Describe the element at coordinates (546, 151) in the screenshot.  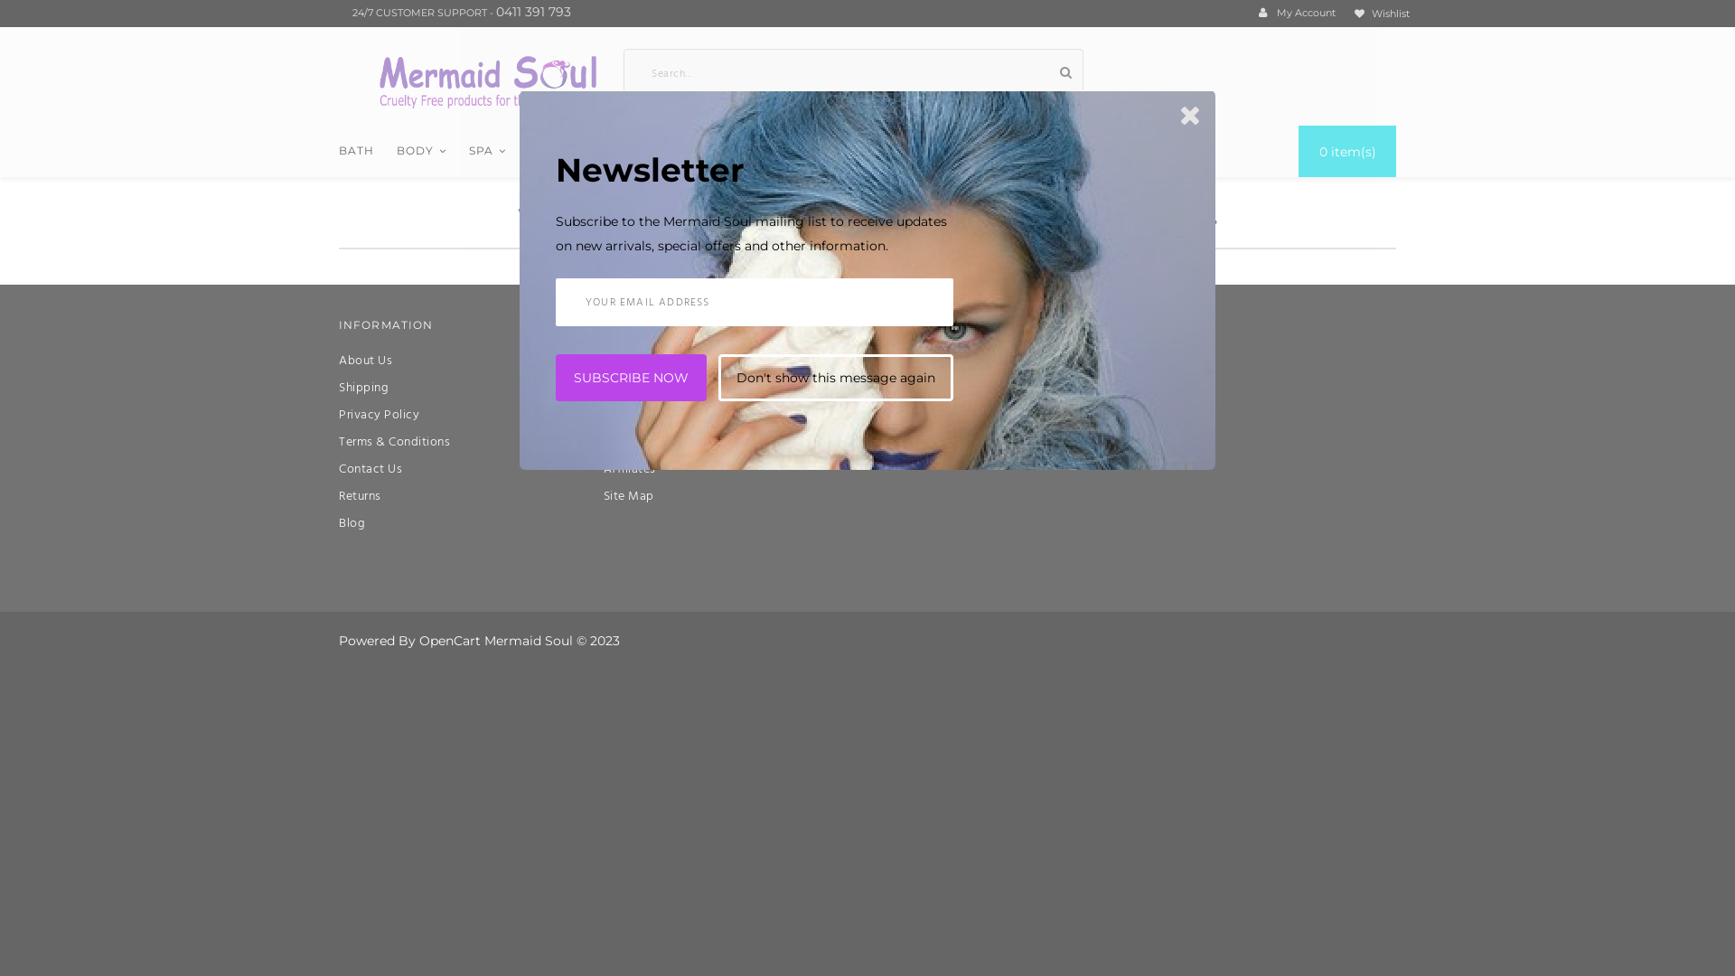
I see `FACE` at that location.